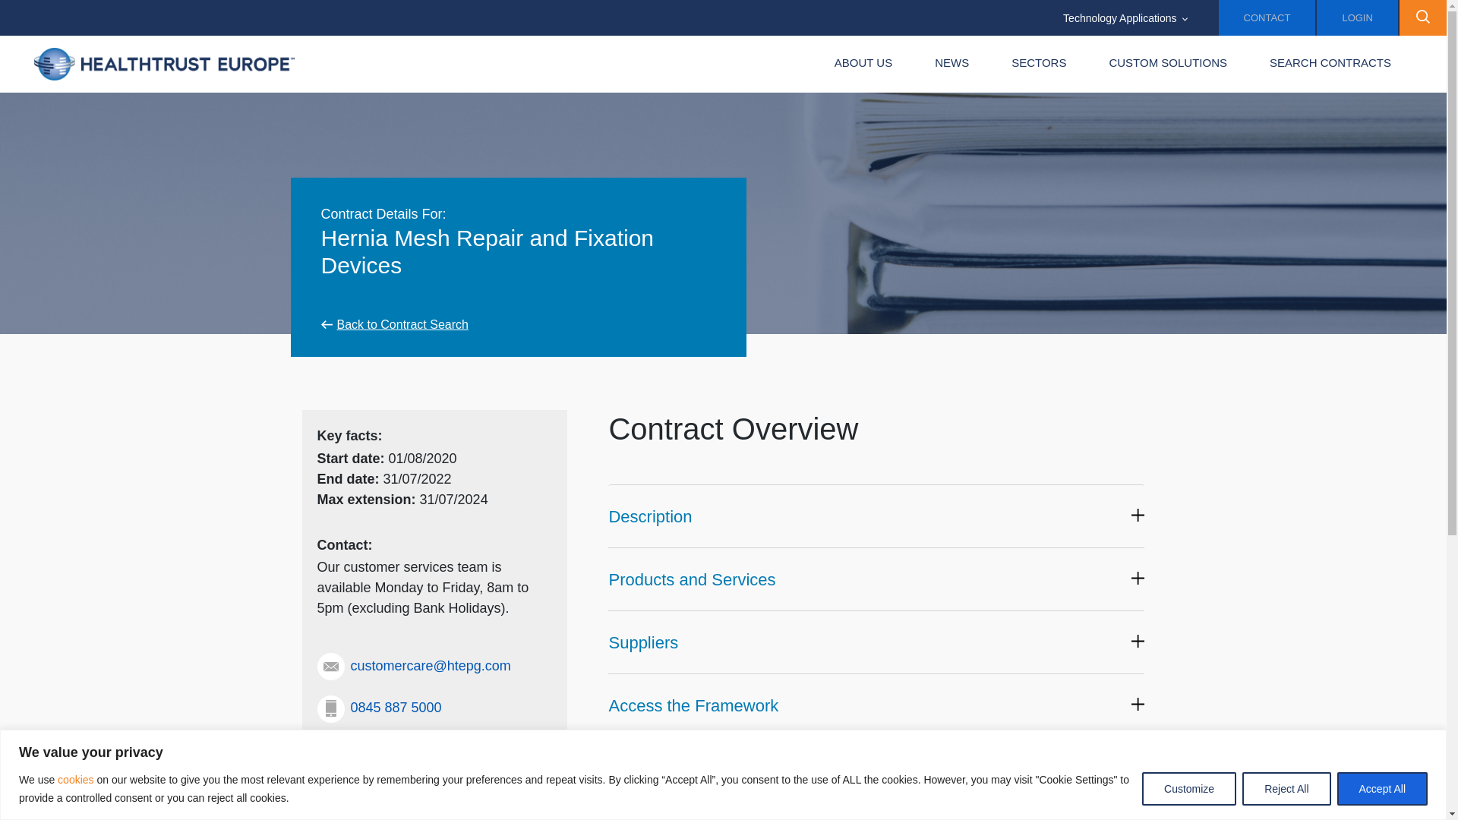 The image size is (1458, 820). What do you see at coordinates (1125, 18) in the screenshot?
I see `Technology Applications` at bounding box center [1125, 18].